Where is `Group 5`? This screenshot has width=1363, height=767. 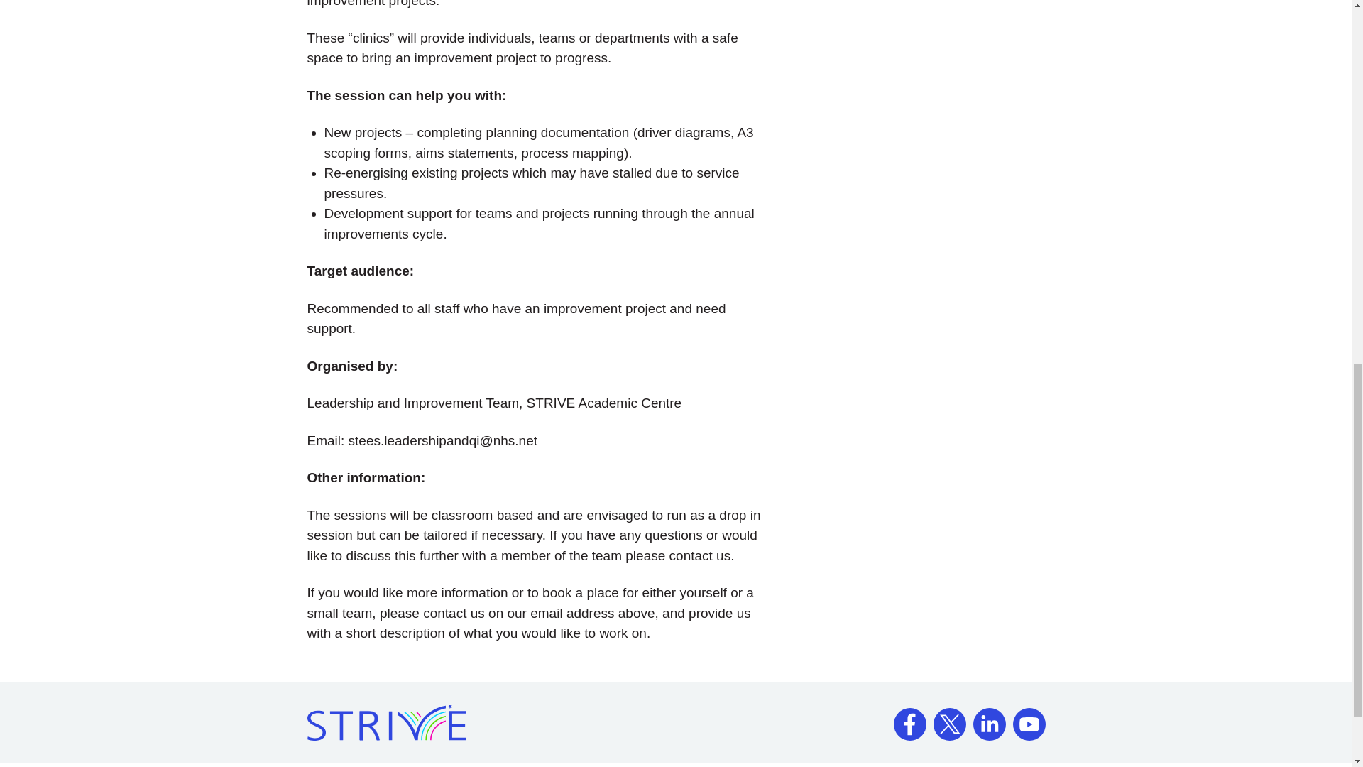 Group 5 is located at coordinates (909, 719).